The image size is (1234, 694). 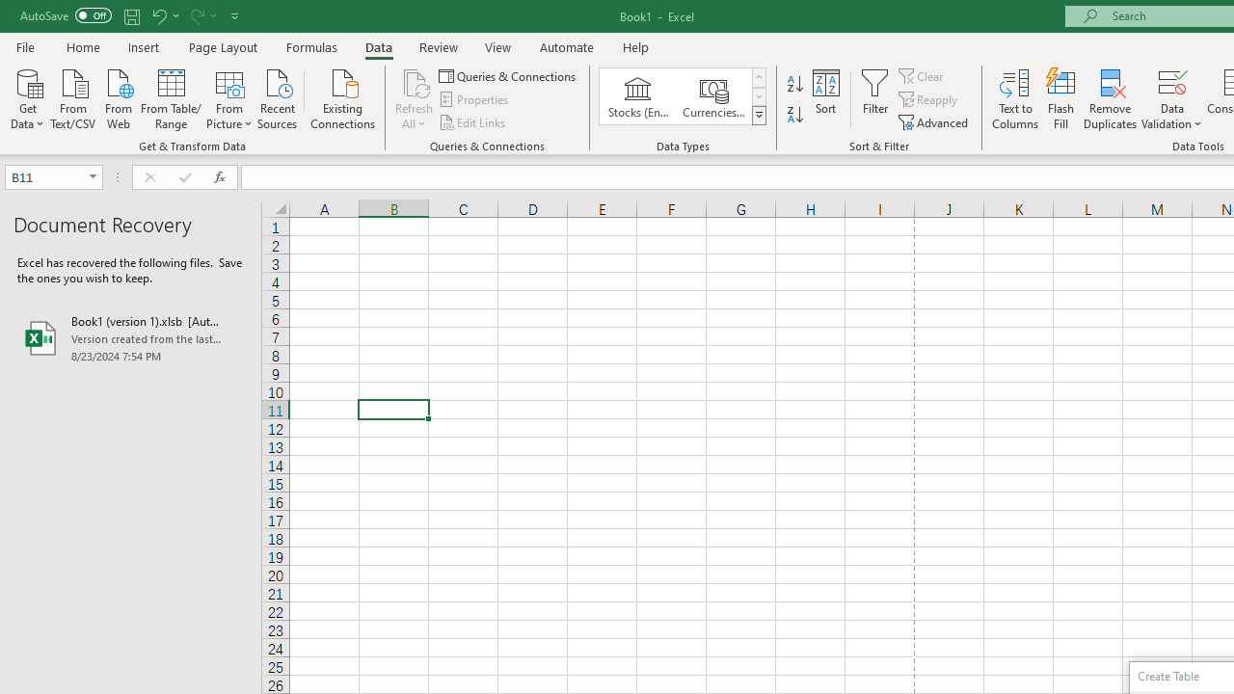 I want to click on Queries & Connections, so click(x=509, y=75).